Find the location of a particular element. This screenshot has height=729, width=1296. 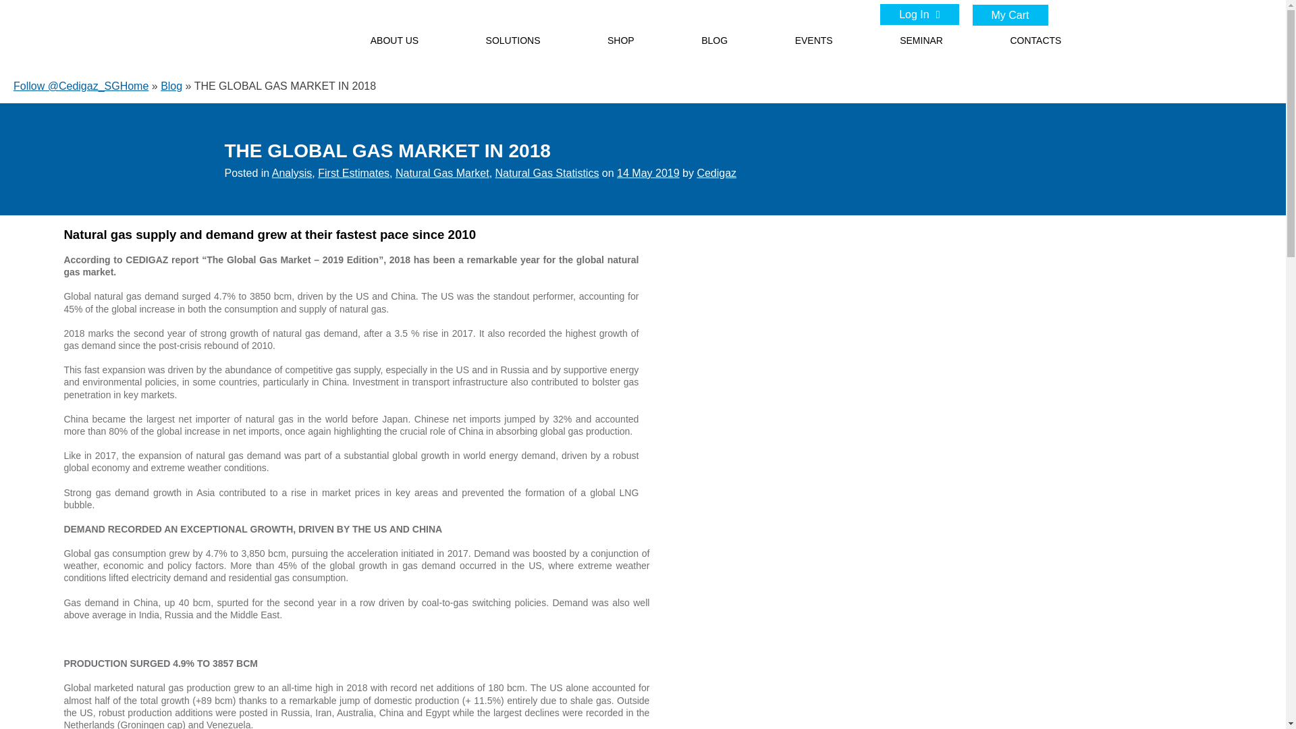

First Estimates is located at coordinates (354, 173).